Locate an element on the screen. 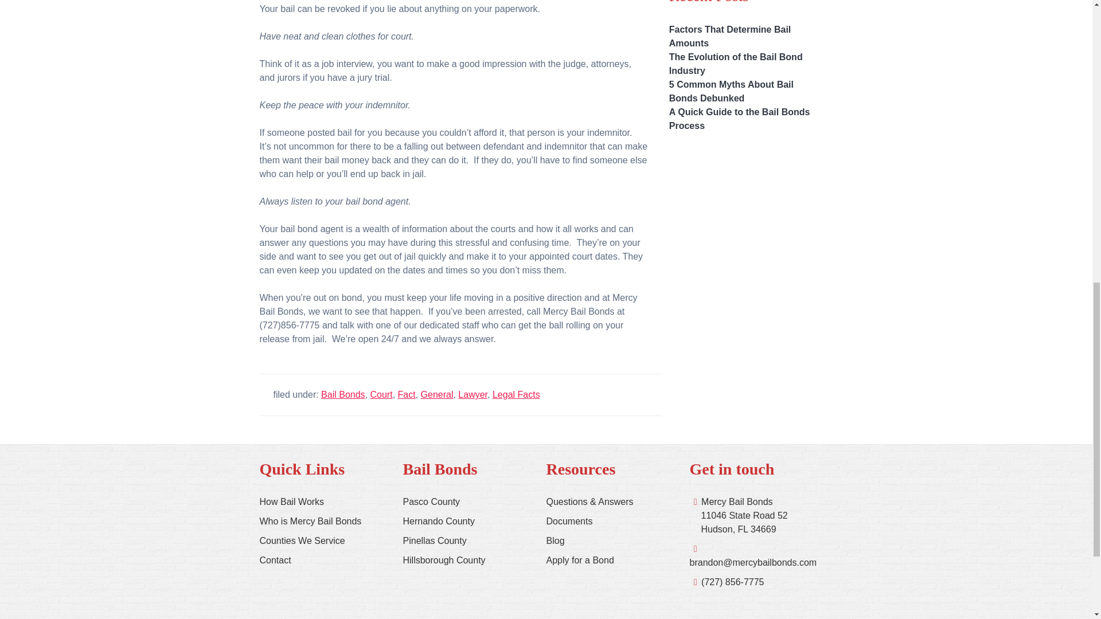  Fact is located at coordinates (407, 394).